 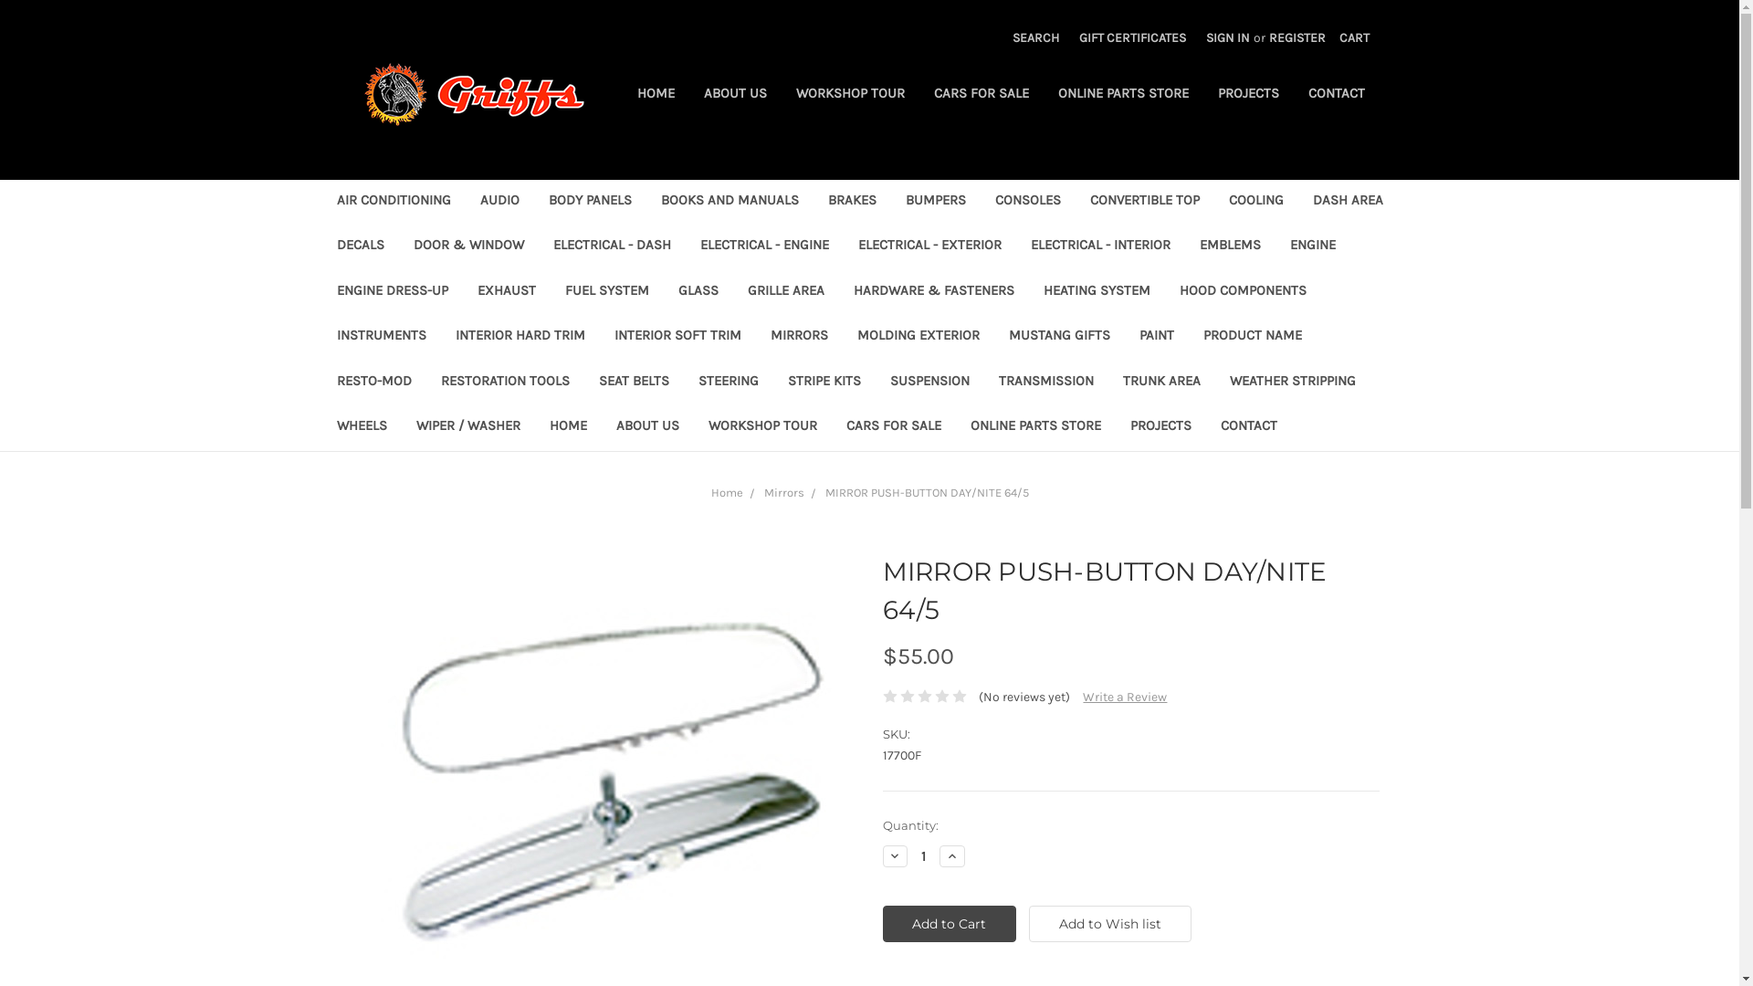 What do you see at coordinates (952, 856) in the screenshot?
I see `Increase Quantity:` at bounding box center [952, 856].